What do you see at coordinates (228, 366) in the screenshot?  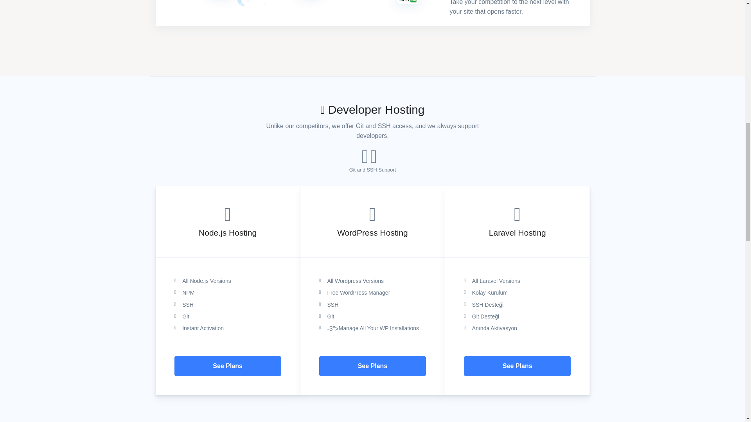 I see `See Plans` at bounding box center [228, 366].